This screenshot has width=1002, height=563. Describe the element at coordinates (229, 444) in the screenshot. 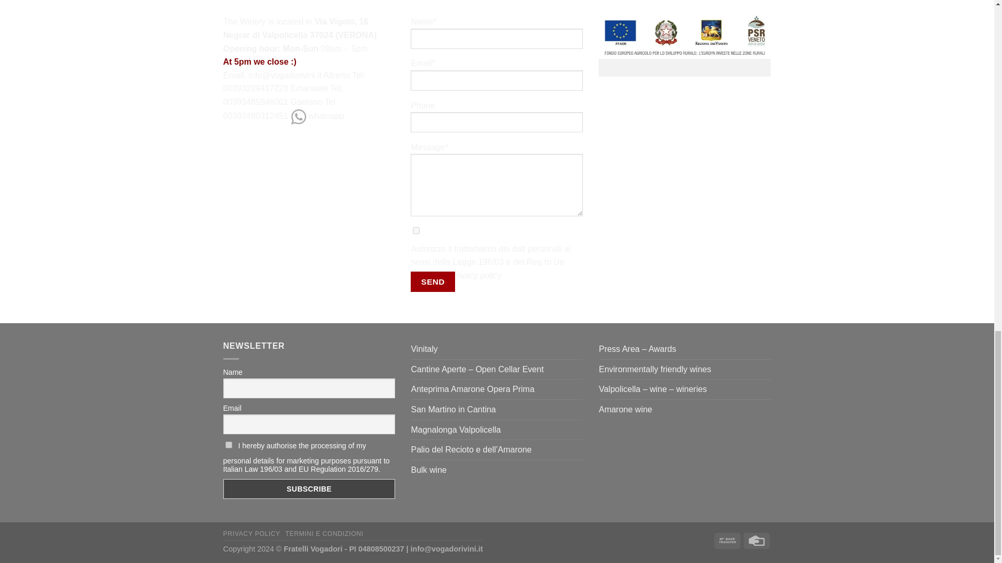

I see `on` at that location.